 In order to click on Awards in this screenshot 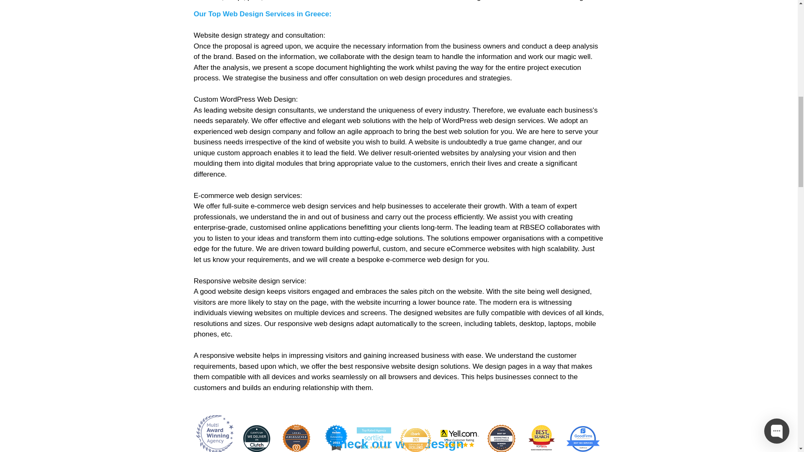, I will do `click(215, 1)`.